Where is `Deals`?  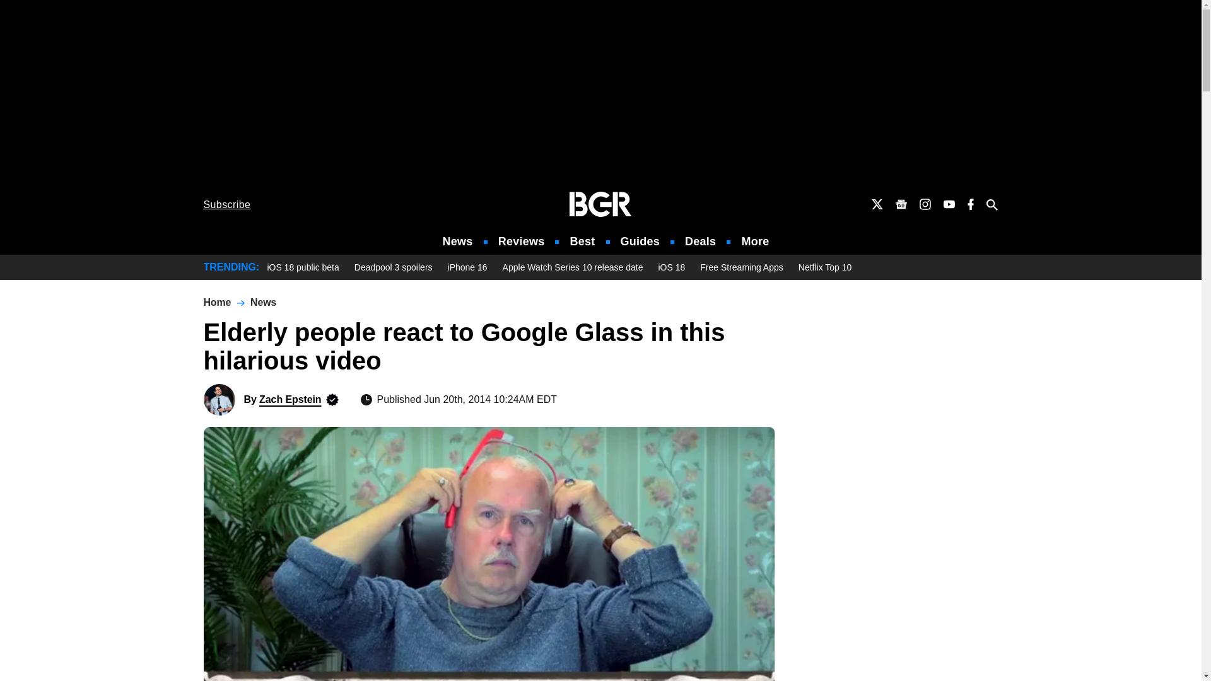 Deals is located at coordinates (700, 242).